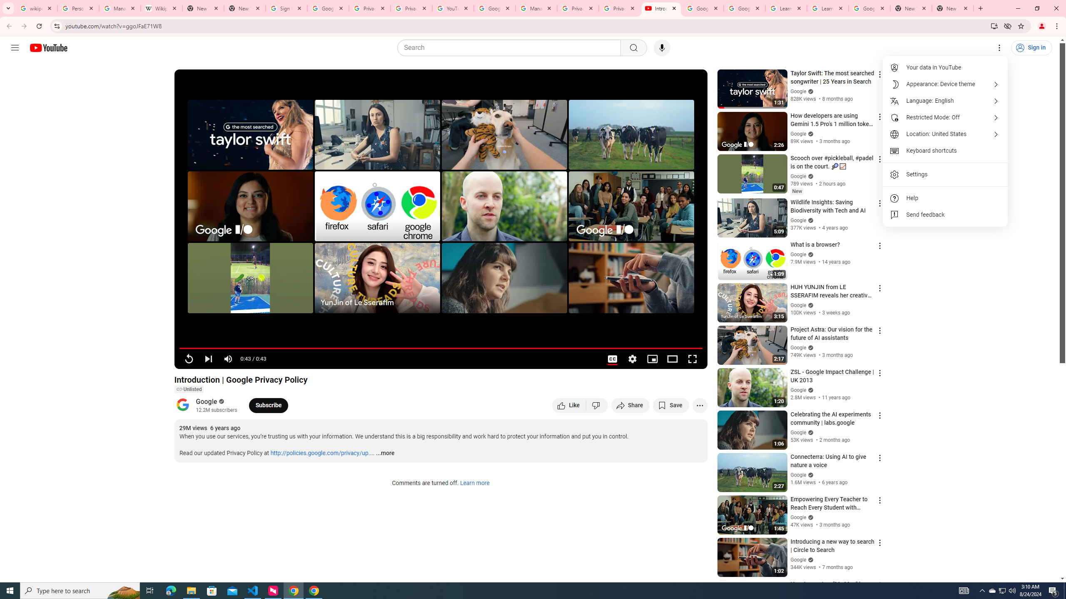 This screenshot has width=1066, height=599. Describe the element at coordinates (672, 359) in the screenshot. I see `Theater mode (t)` at that location.